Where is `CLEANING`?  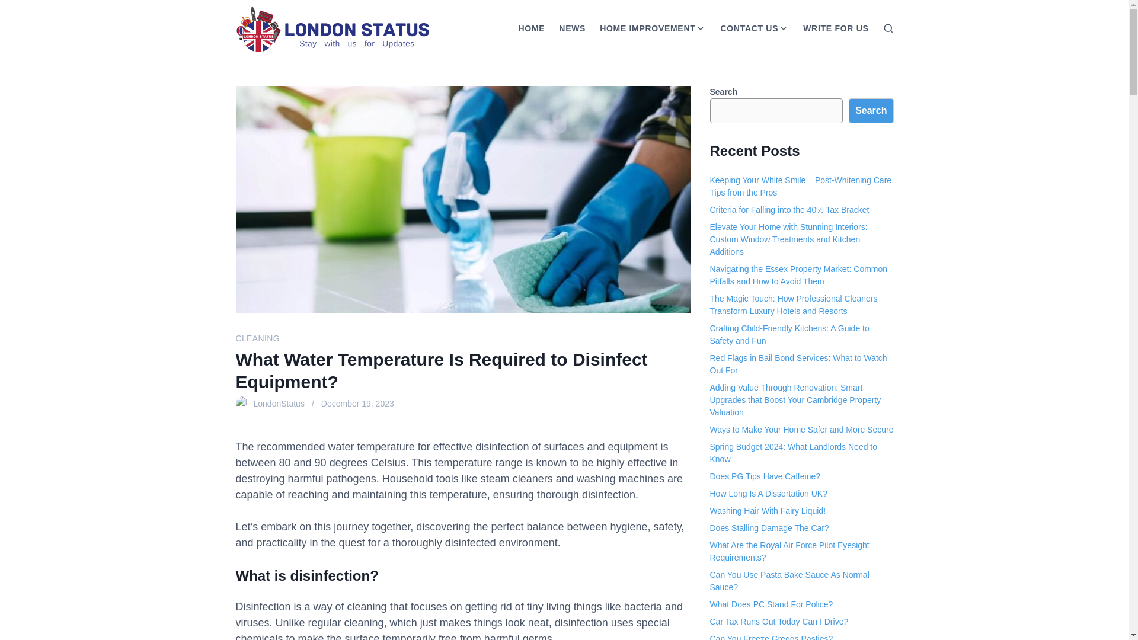 CLEANING is located at coordinates (257, 338).